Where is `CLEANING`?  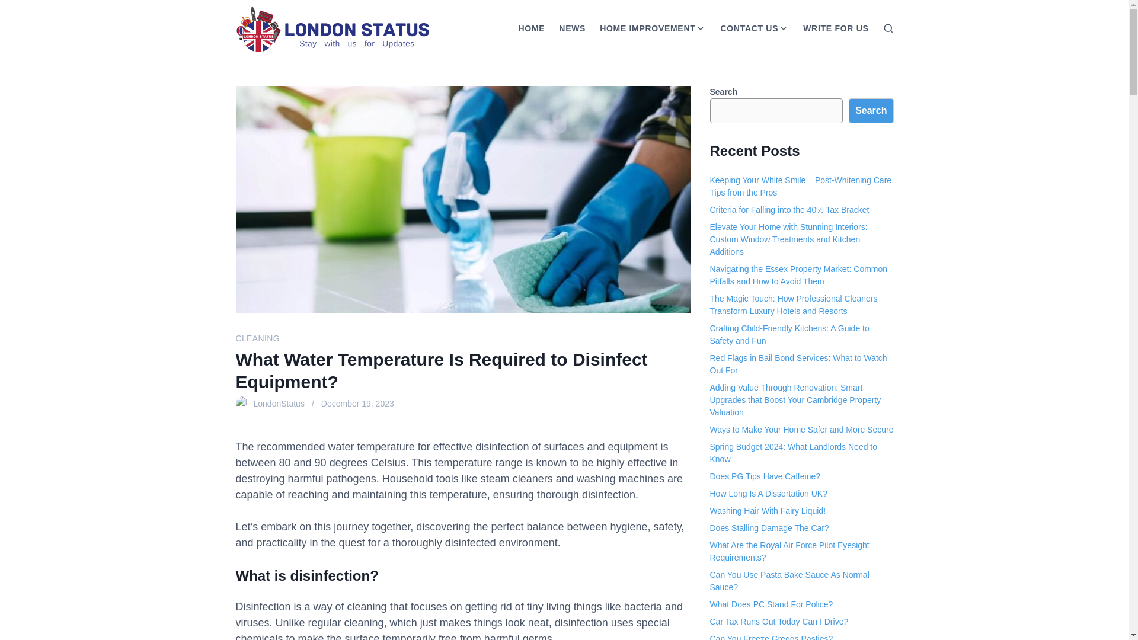 CLEANING is located at coordinates (257, 338).